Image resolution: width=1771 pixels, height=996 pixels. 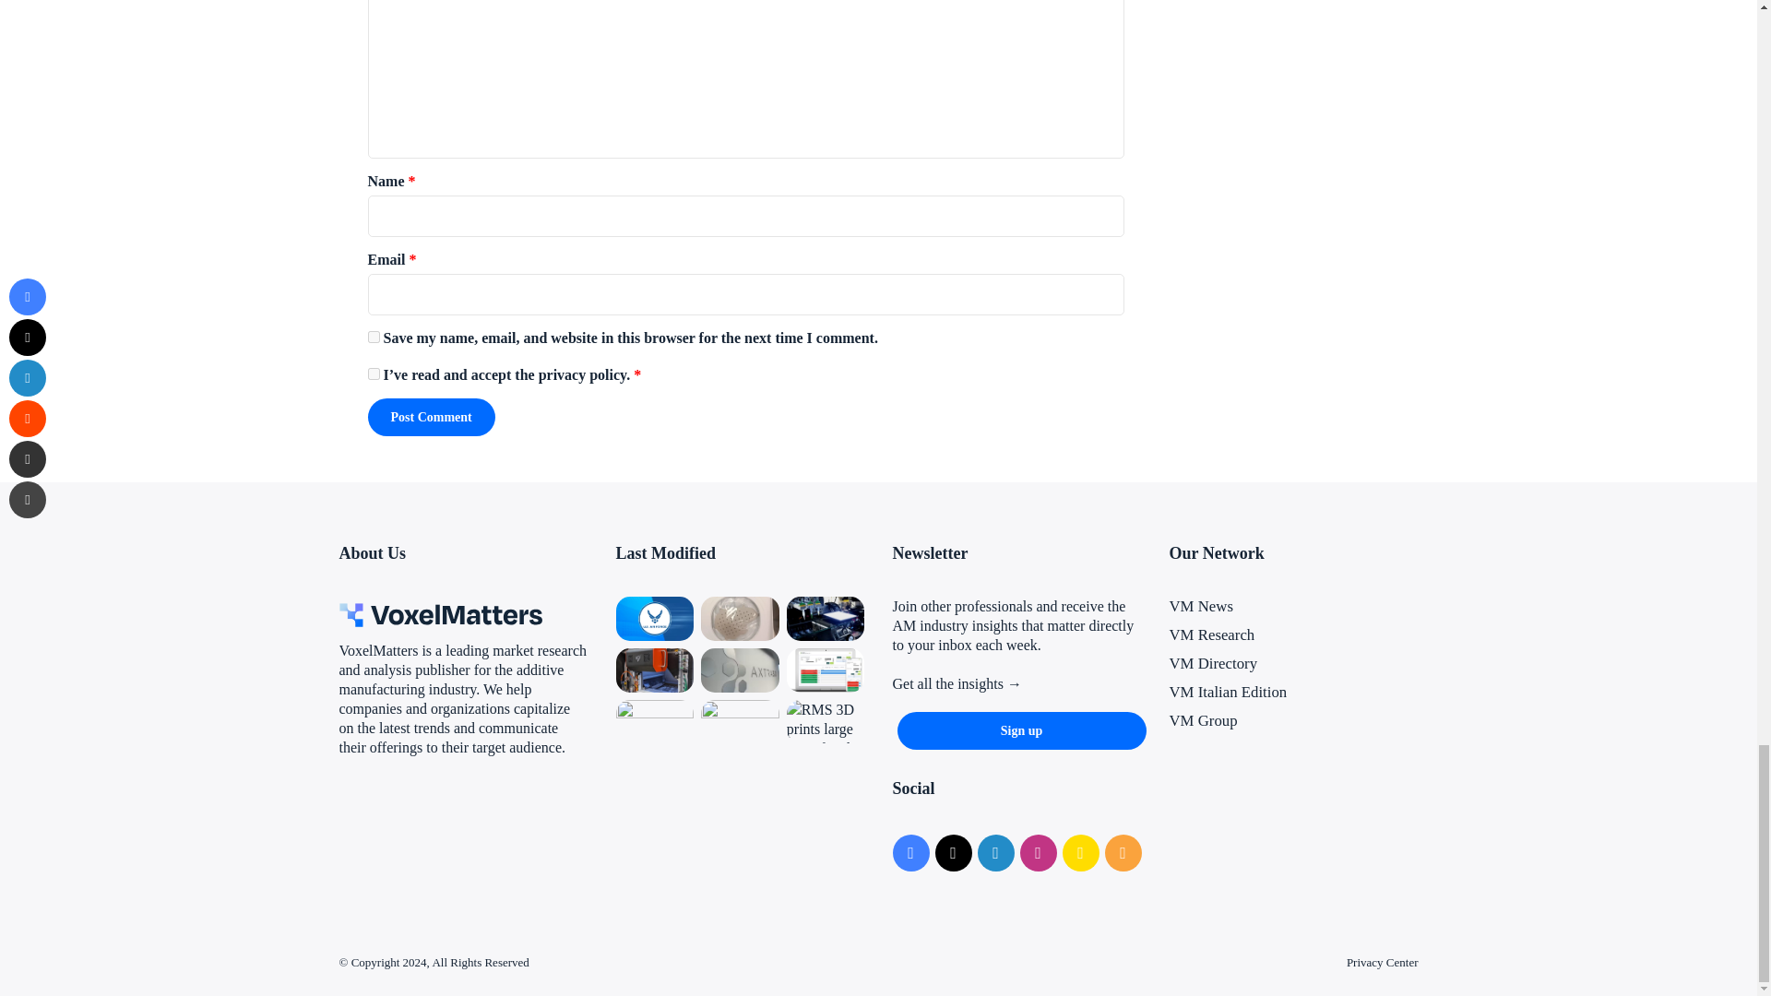 What do you see at coordinates (1020, 730) in the screenshot?
I see `Sign up` at bounding box center [1020, 730].